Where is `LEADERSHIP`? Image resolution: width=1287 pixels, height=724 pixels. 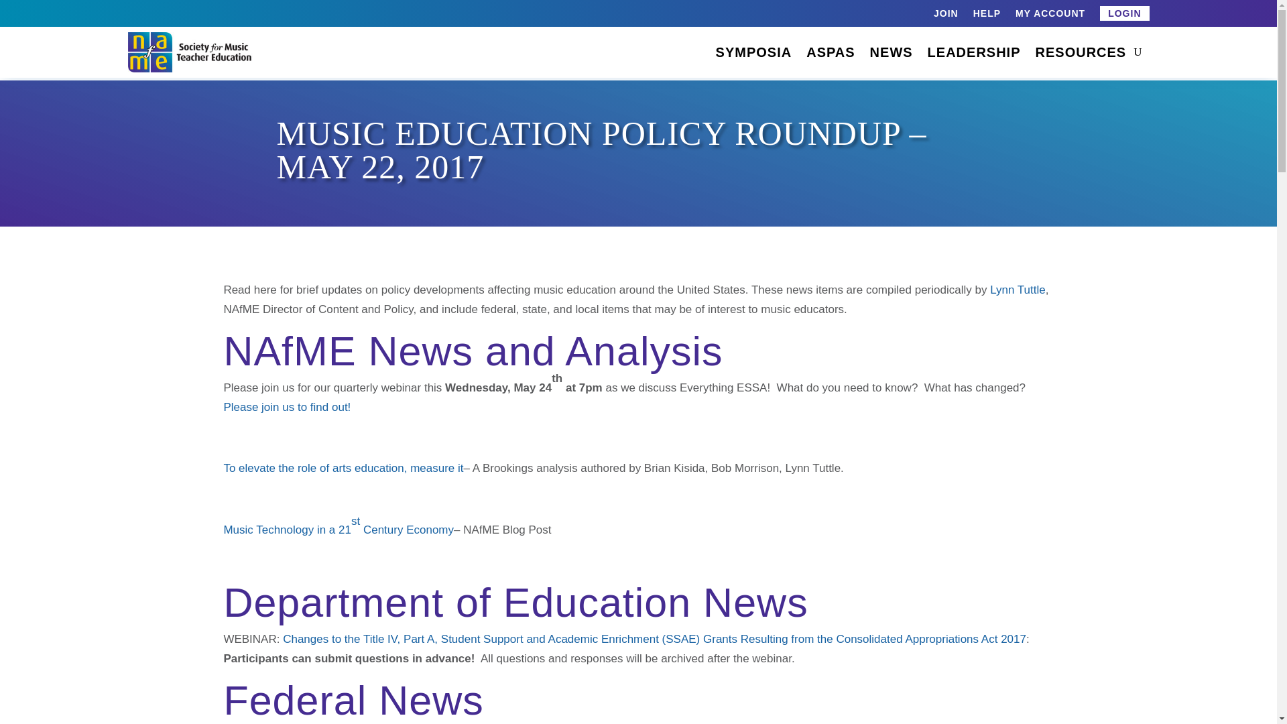 LEADERSHIP is located at coordinates (974, 52).